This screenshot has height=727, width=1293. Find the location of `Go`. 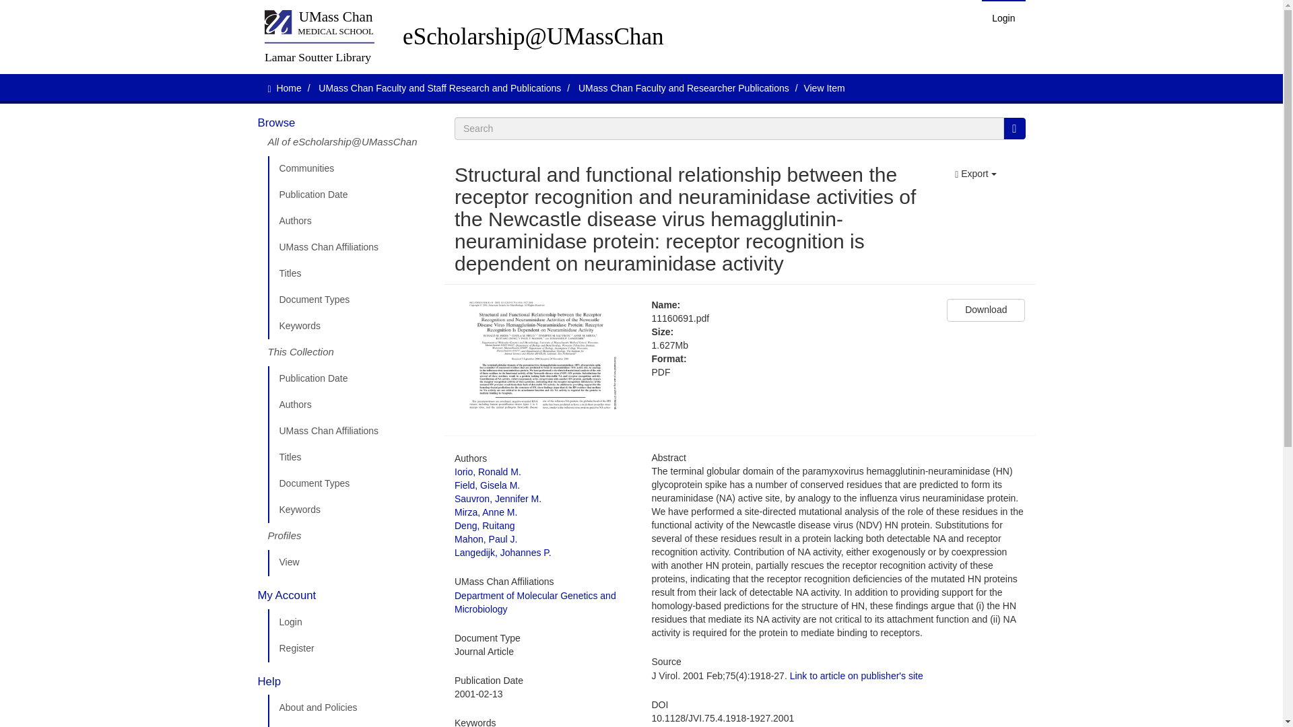

Go is located at coordinates (1014, 128).